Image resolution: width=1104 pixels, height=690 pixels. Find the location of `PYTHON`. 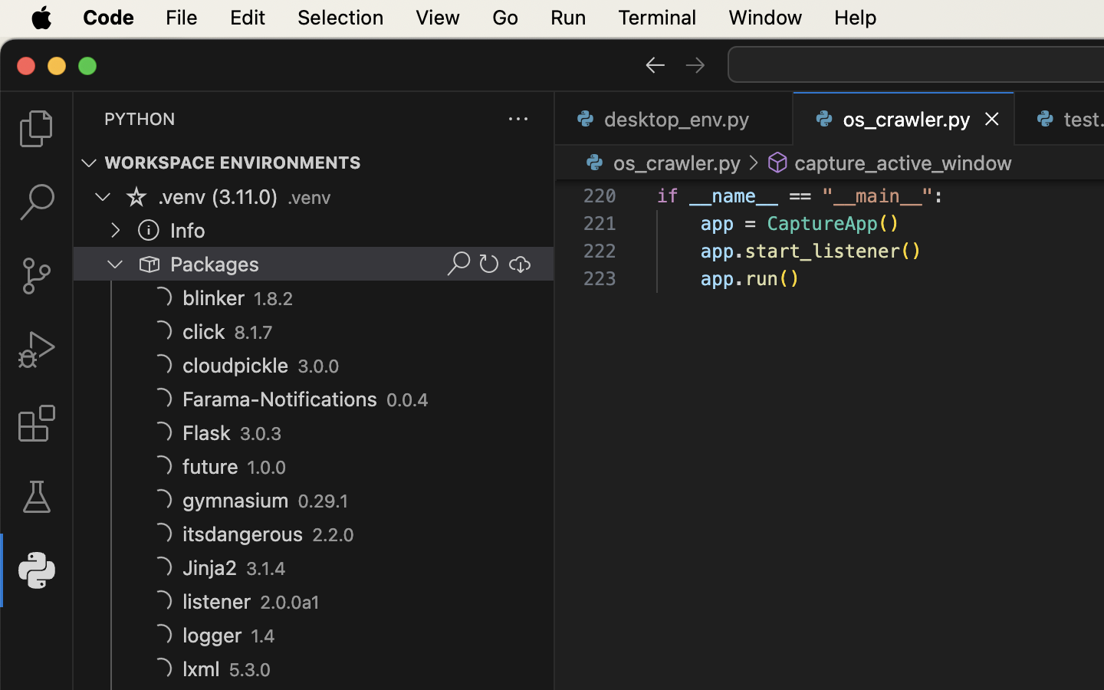

PYTHON is located at coordinates (140, 119).